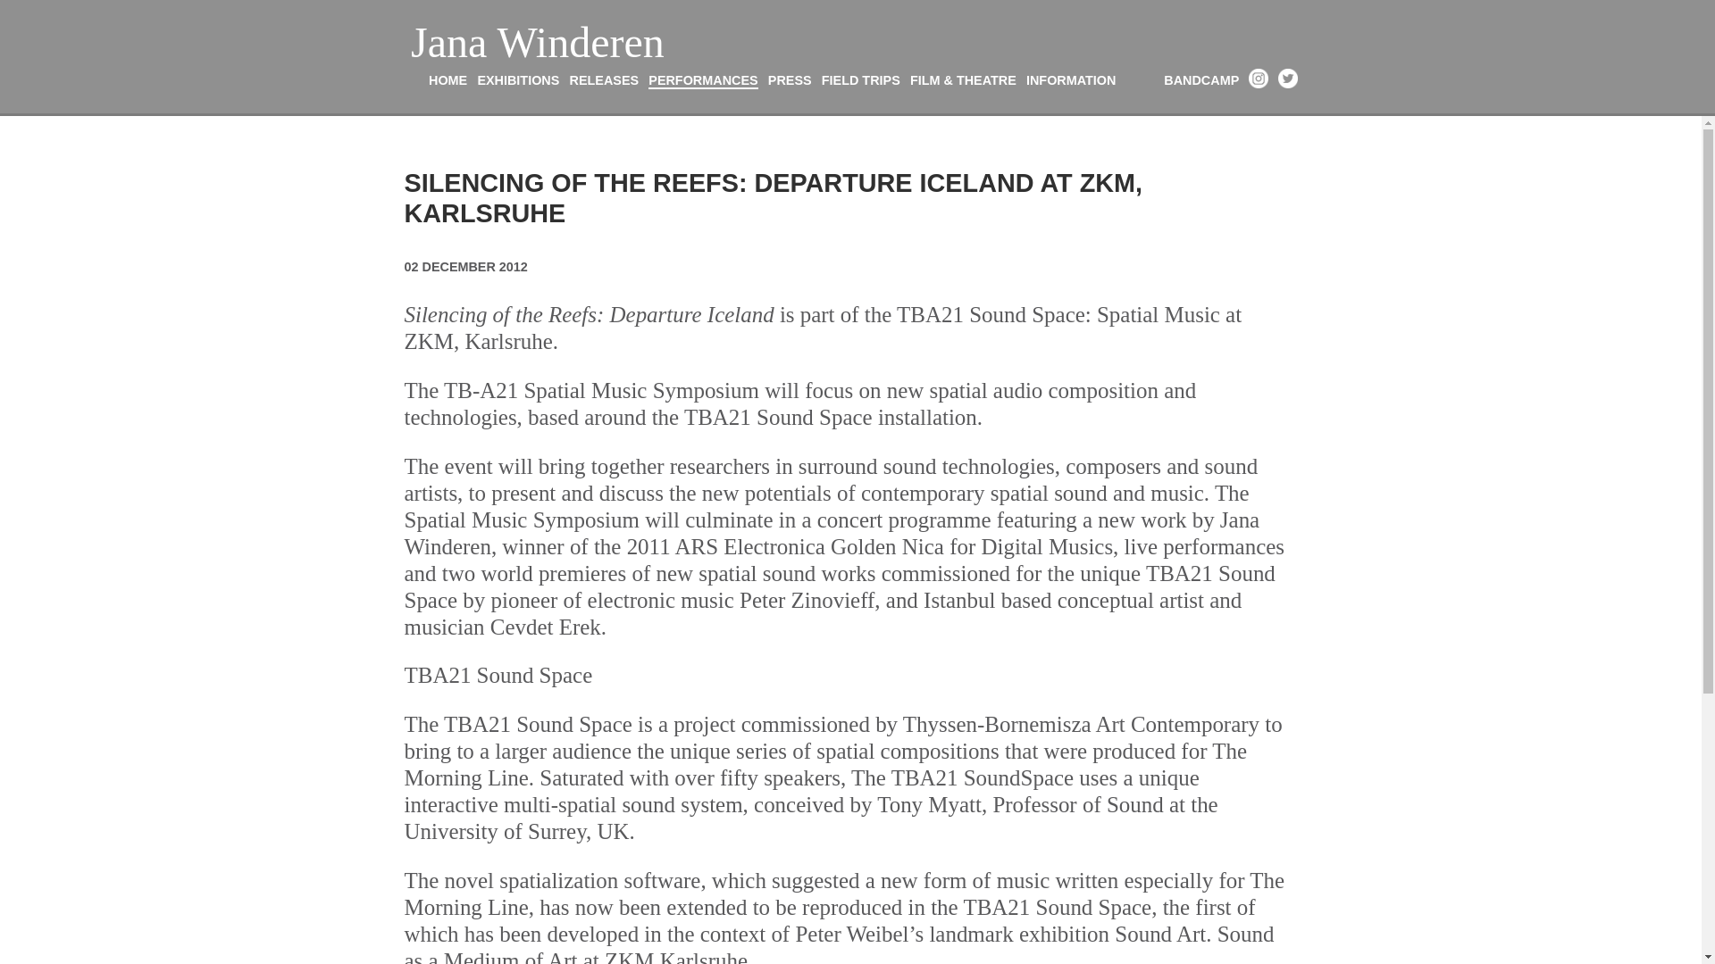 Image resolution: width=1715 pixels, height=964 pixels. What do you see at coordinates (517, 80) in the screenshot?
I see `EXHIBITIONS` at bounding box center [517, 80].